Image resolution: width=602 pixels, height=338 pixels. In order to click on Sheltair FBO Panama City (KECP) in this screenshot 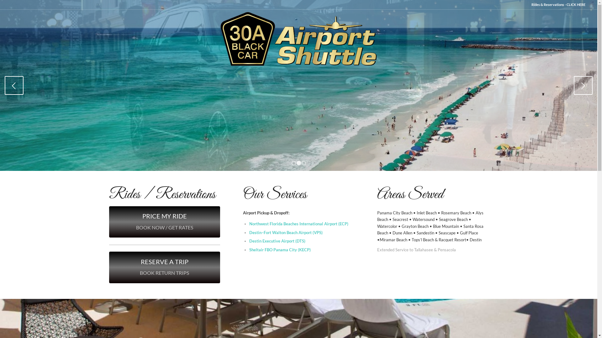, I will do `click(280, 250)`.